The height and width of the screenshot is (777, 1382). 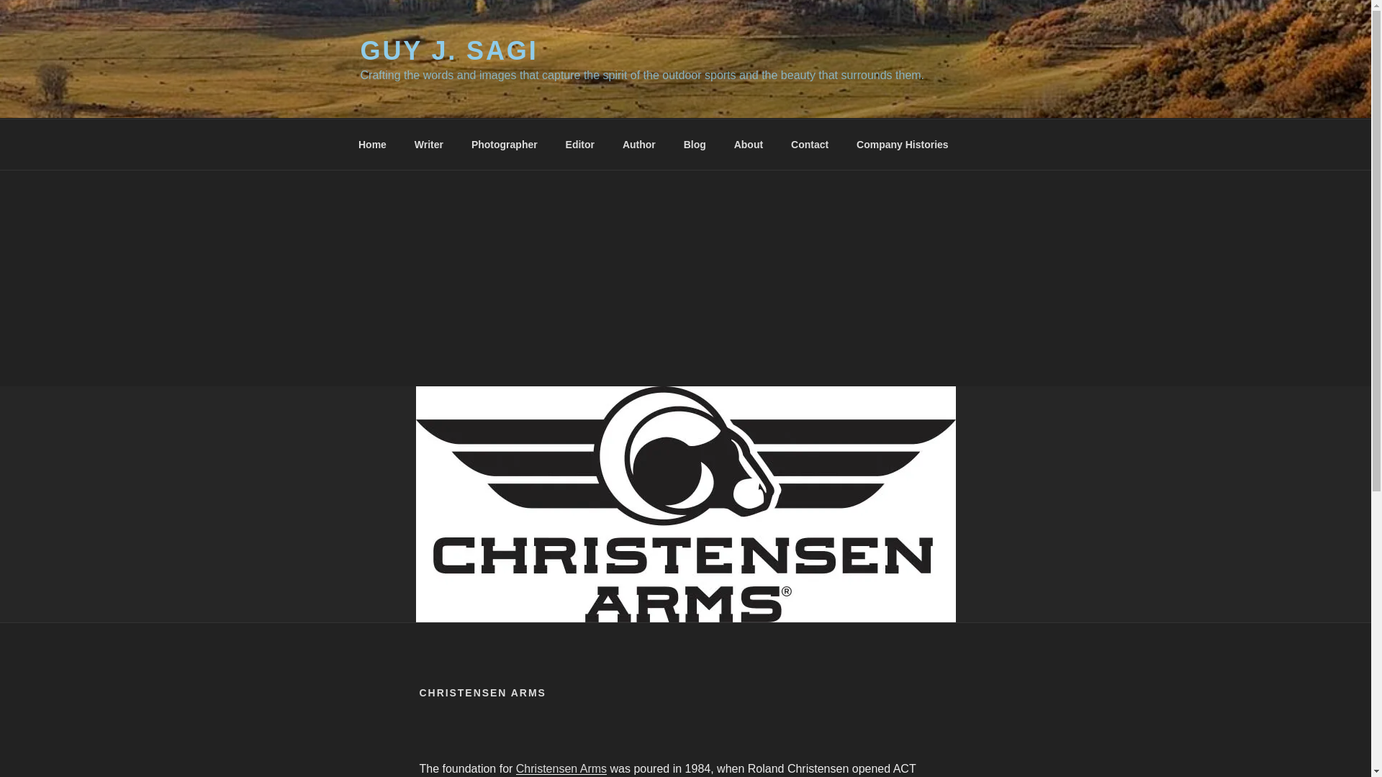 What do you see at coordinates (579, 144) in the screenshot?
I see `Editor` at bounding box center [579, 144].